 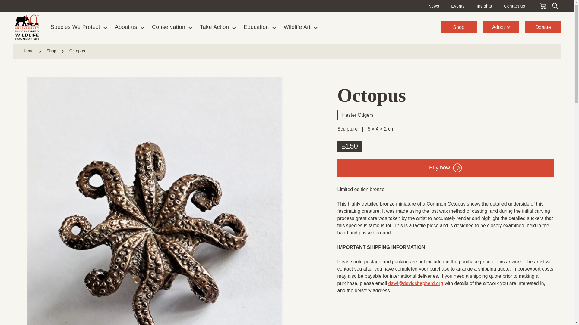 What do you see at coordinates (484, 6) in the screenshot?
I see `Insights` at bounding box center [484, 6].